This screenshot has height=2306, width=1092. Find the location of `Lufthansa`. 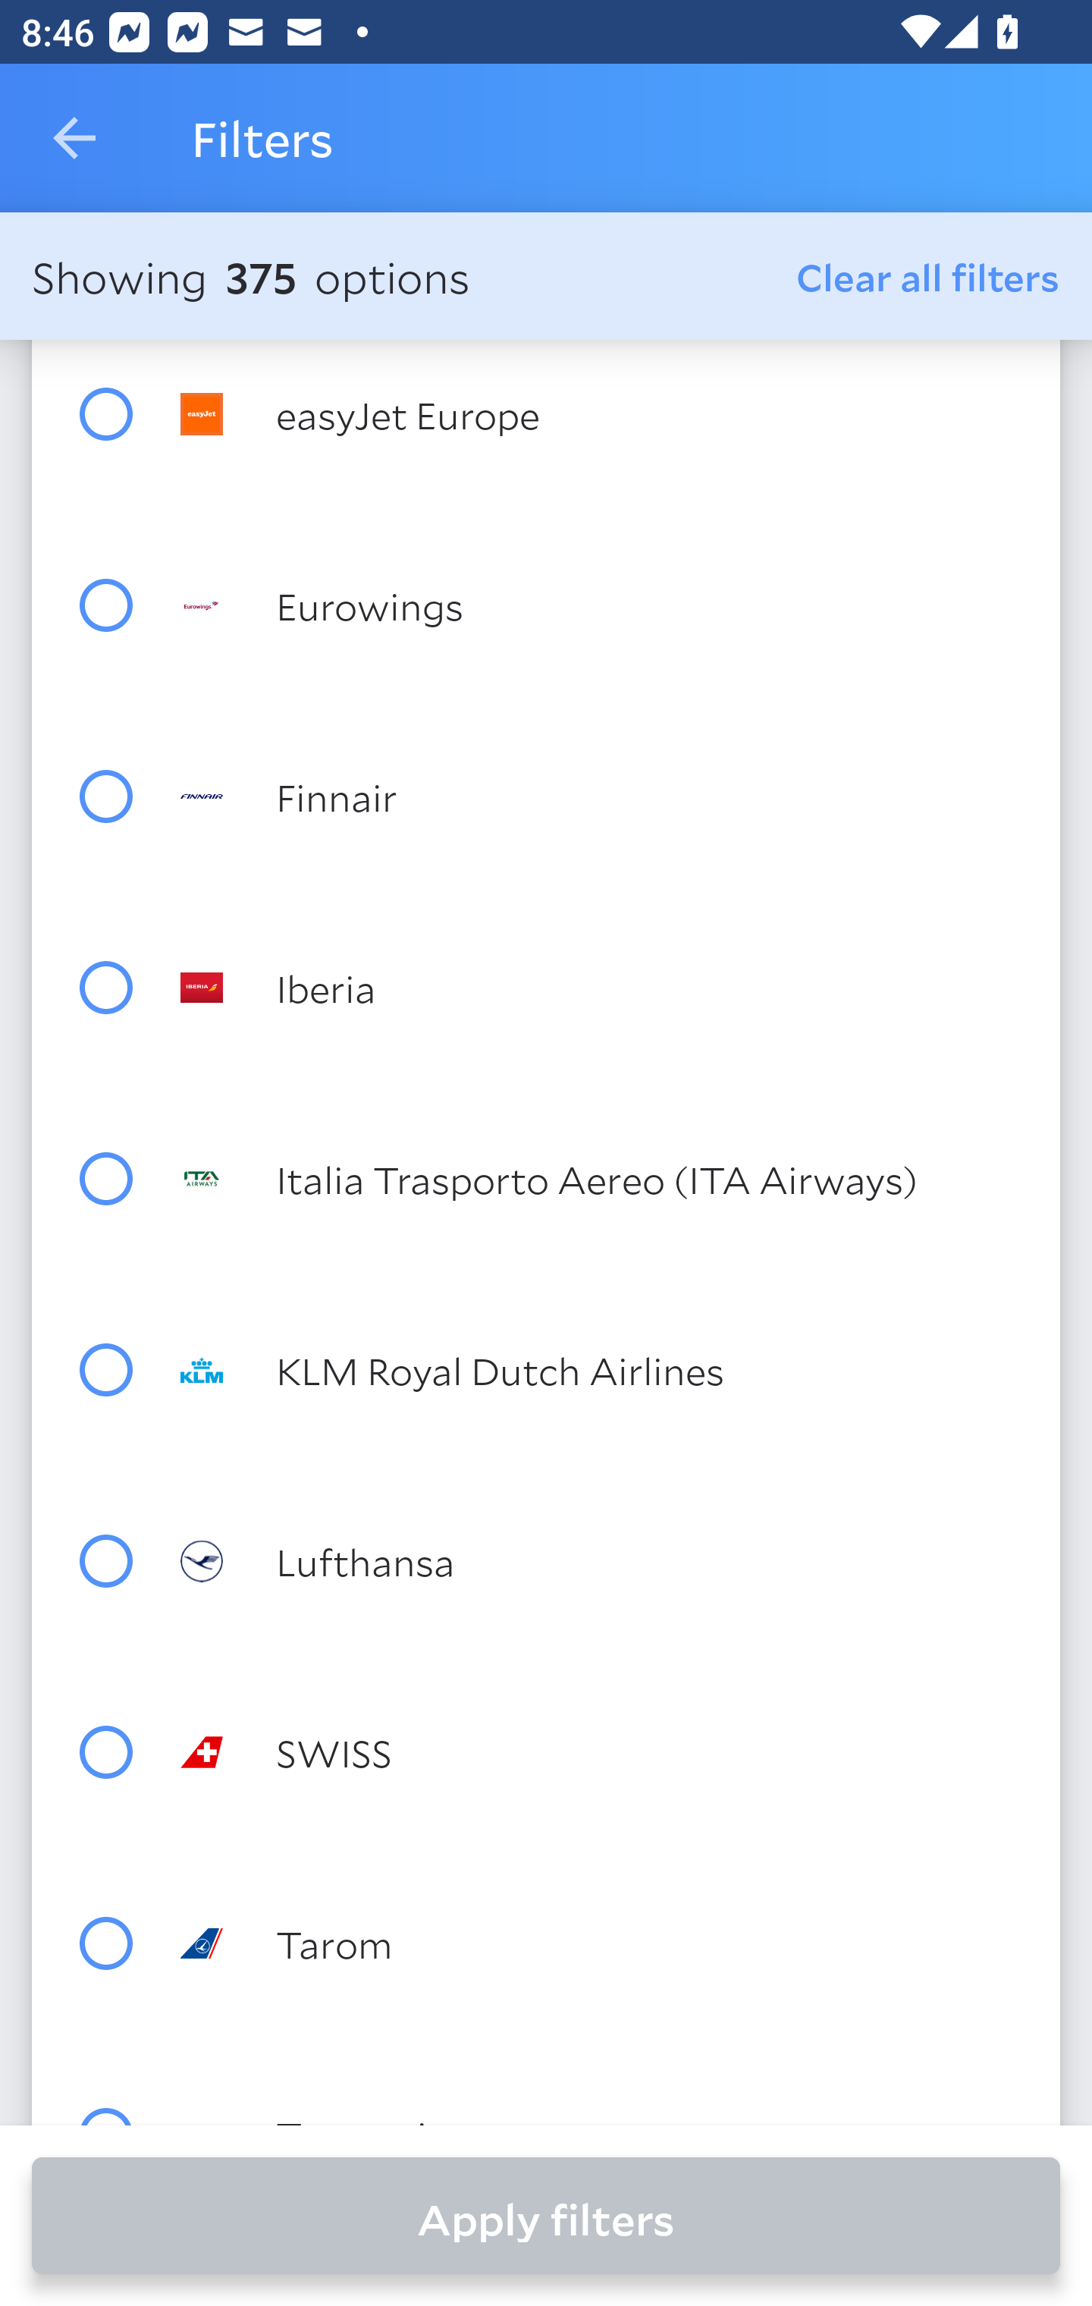

Lufthansa is located at coordinates (599, 1561).